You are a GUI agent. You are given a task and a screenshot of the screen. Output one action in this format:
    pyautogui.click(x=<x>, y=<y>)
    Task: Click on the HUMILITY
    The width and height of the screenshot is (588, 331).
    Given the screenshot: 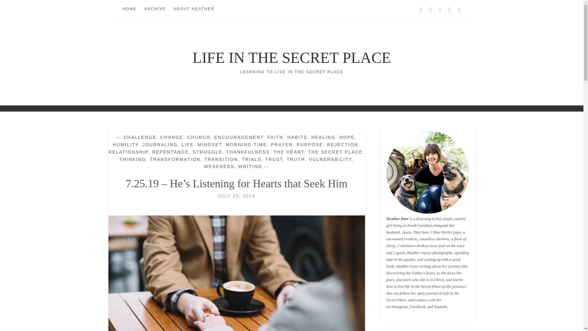 What is the action you would take?
    pyautogui.click(x=126, y=145)
    